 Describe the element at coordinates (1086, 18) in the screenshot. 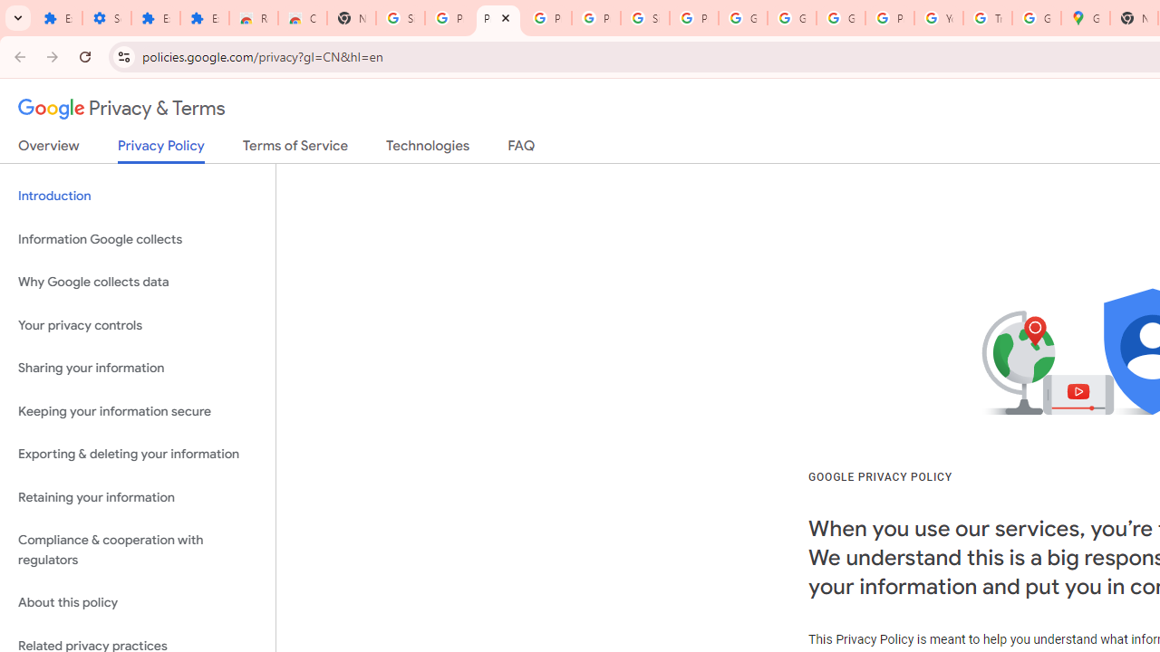

I see `Google Maps` at that location.